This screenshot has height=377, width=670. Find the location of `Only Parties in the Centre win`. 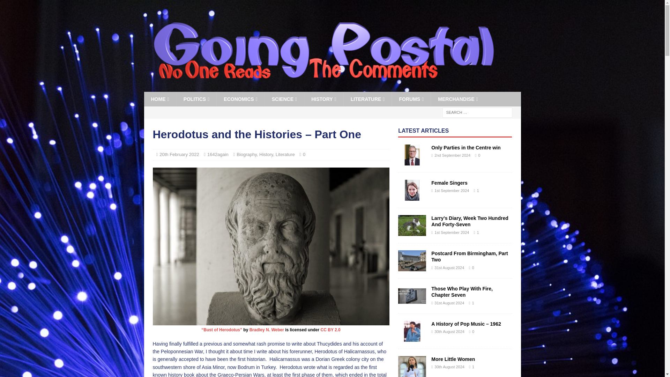

Only Parties in the Centre win is located at coordinates (412, 155).